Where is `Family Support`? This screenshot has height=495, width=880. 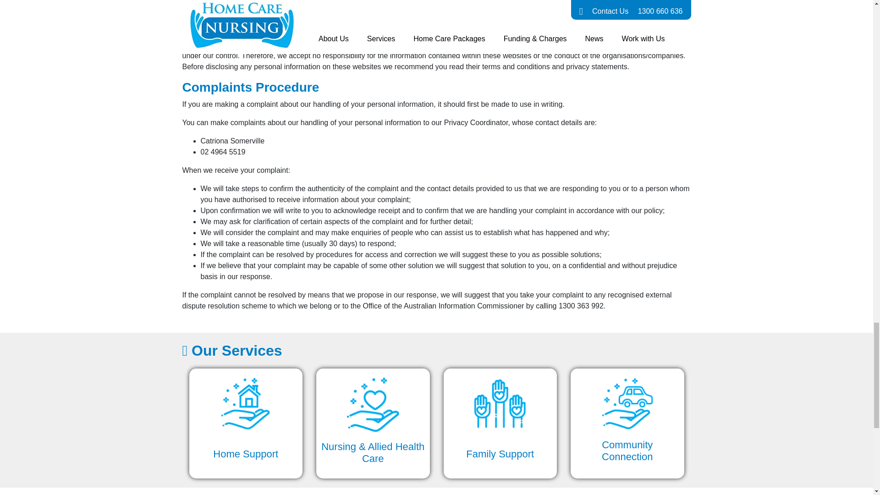 Family Support is located at coordinates (500, 423).